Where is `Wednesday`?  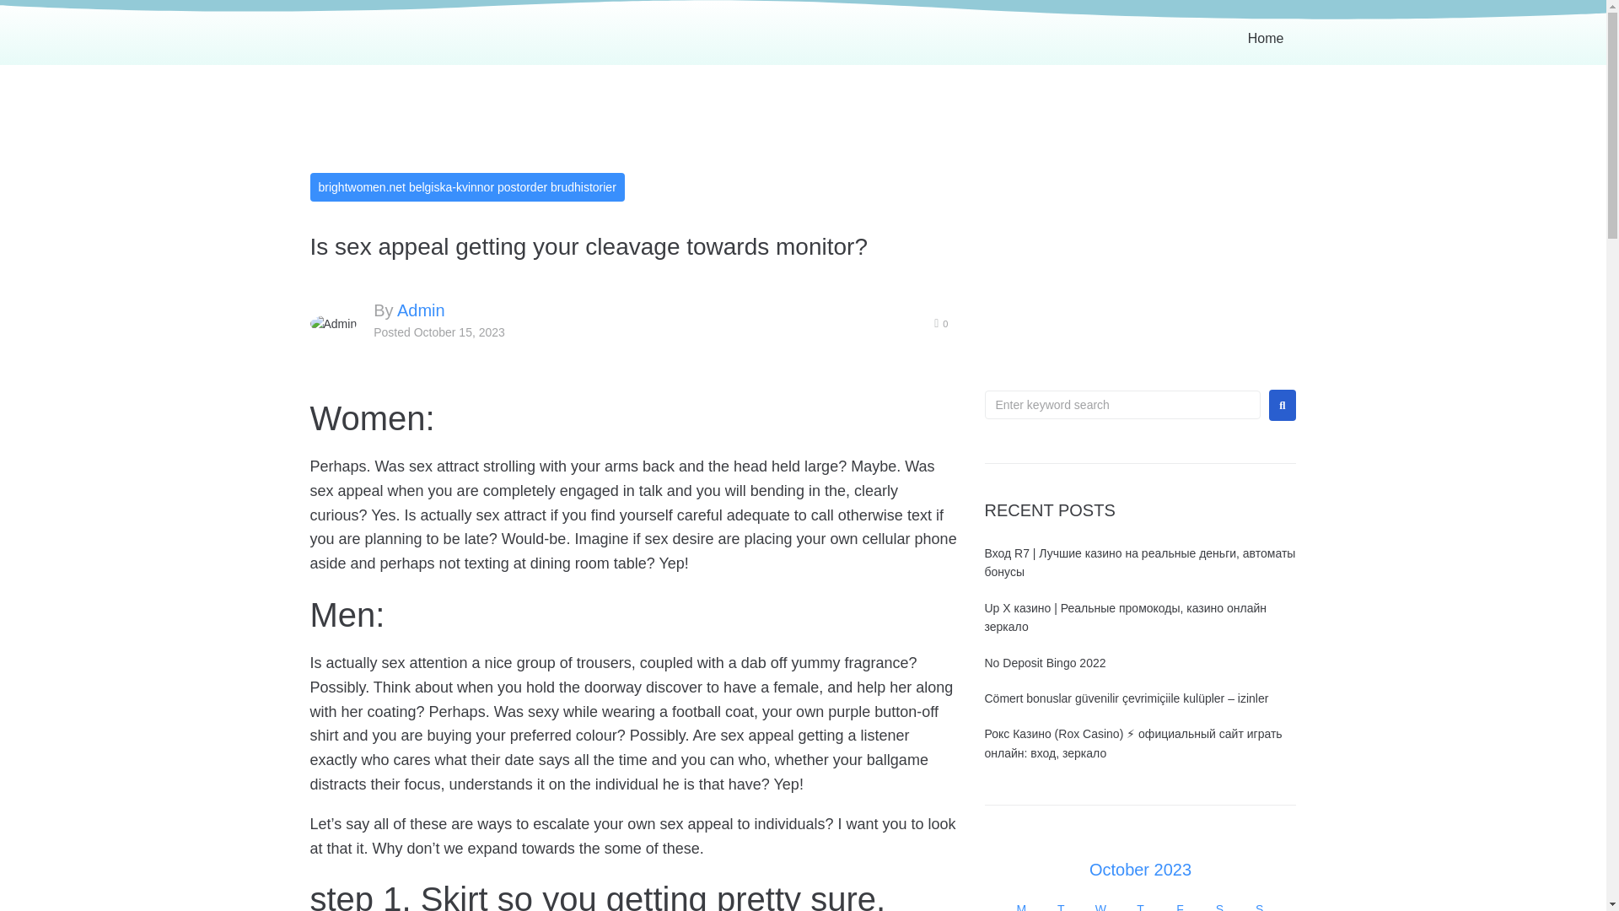
Wednesday is located at coordinates (1100, 906).